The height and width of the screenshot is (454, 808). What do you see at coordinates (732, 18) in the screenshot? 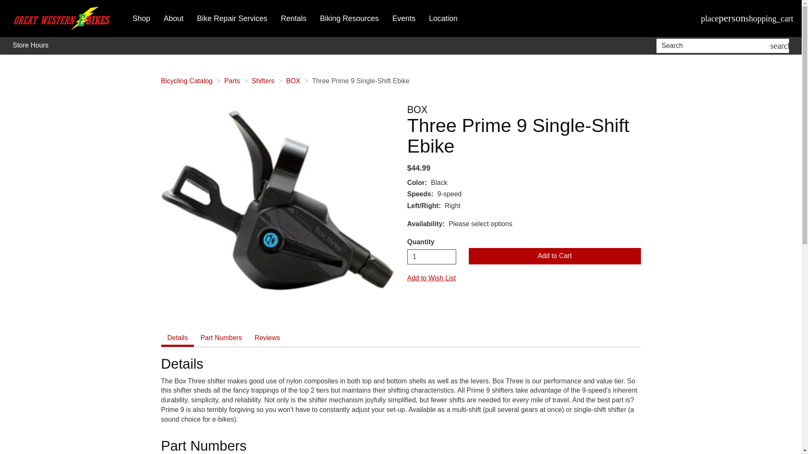
I see `Account` at bounding box center [732, 18].